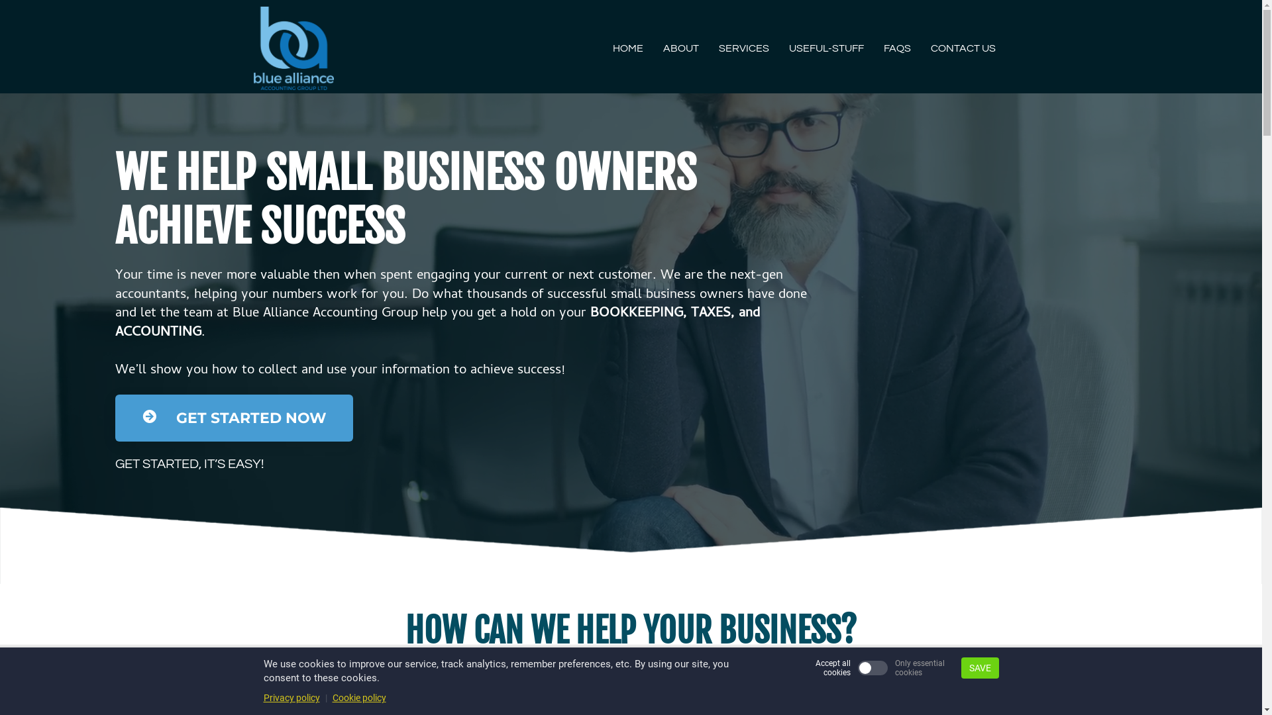 The image size is (1272, 715). What do you see at coordinates (359, 698) in the screenshot?
I see `Cookie policy` at bounding box center [359, 698].